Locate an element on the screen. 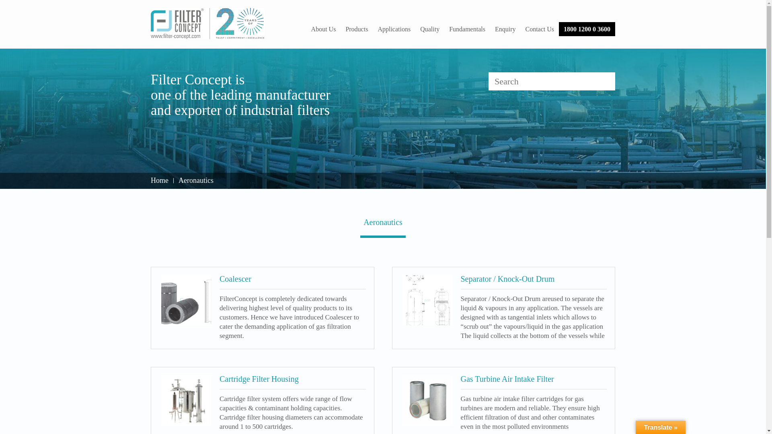 The image size is (772, 434). Products is located at coordinates (356, 29).